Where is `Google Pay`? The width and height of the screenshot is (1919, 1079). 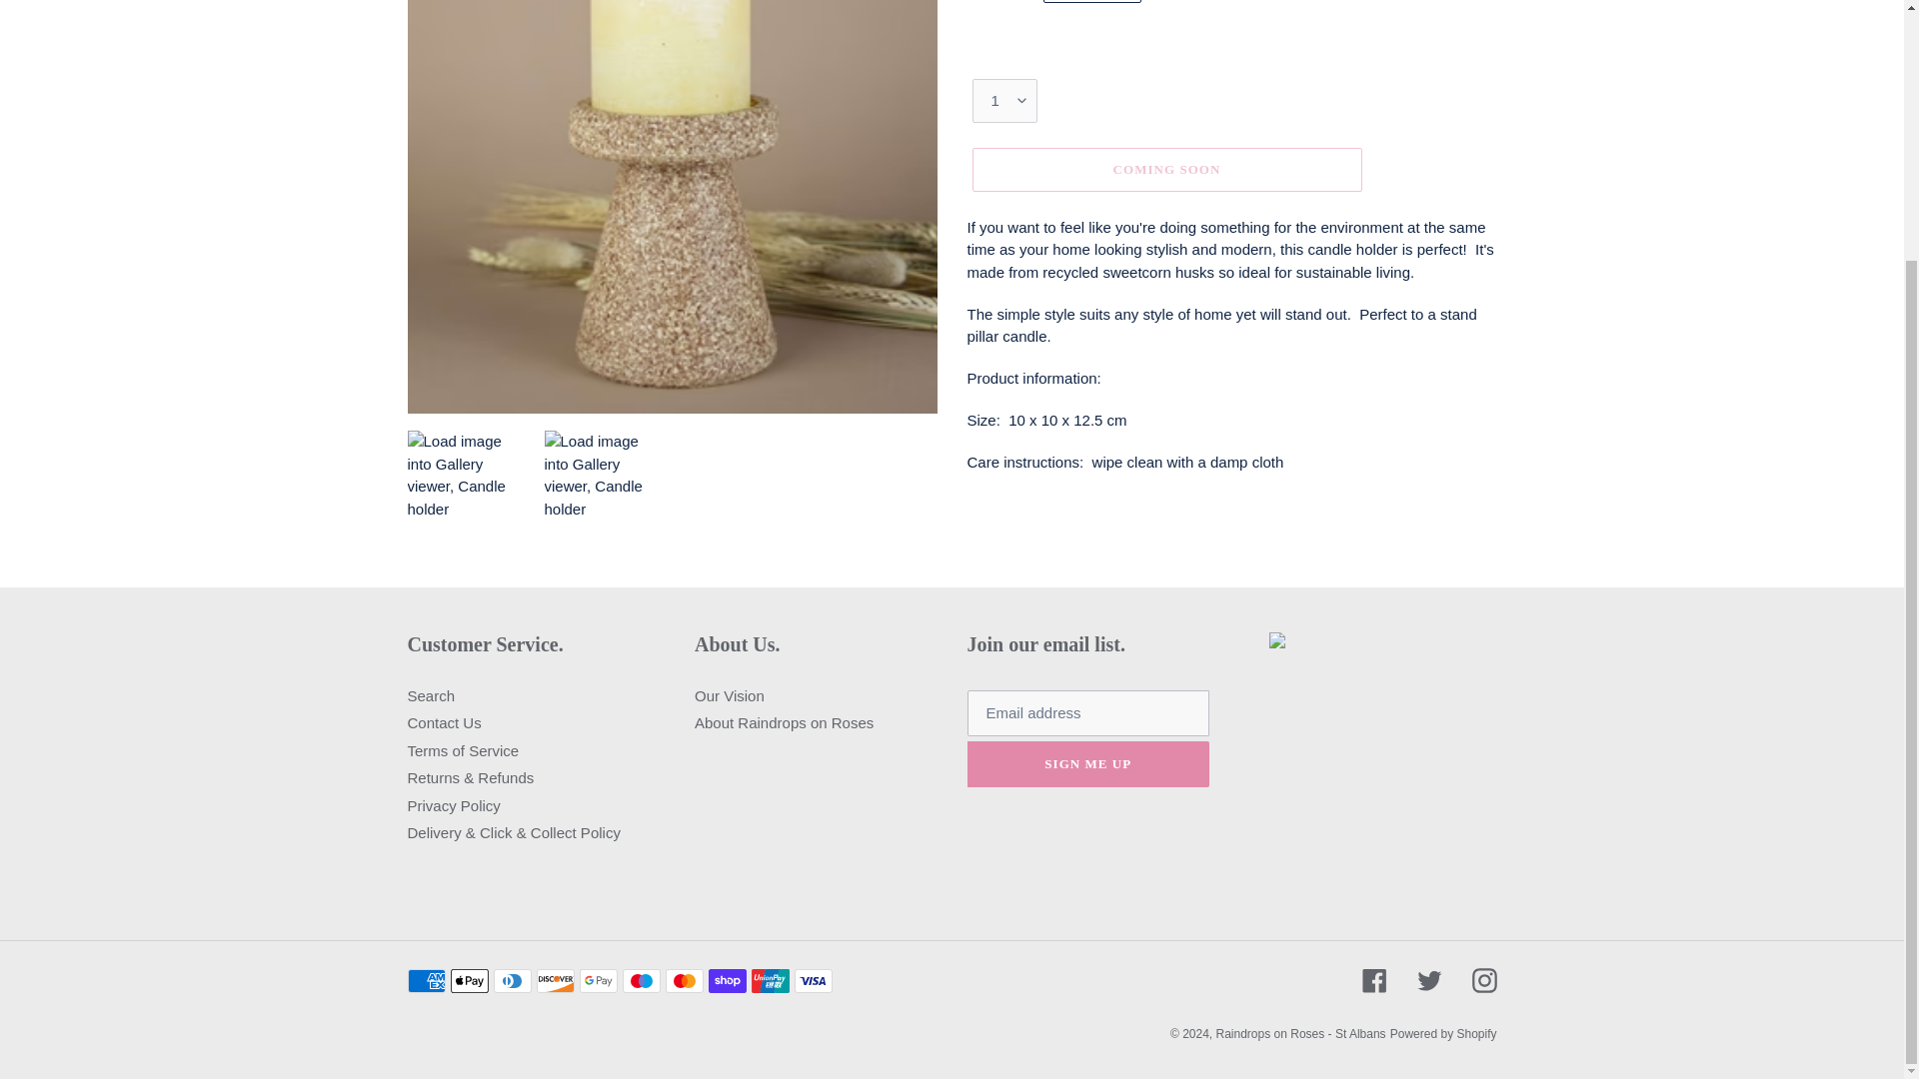 Google Pay is located at coordinates (598, 980).